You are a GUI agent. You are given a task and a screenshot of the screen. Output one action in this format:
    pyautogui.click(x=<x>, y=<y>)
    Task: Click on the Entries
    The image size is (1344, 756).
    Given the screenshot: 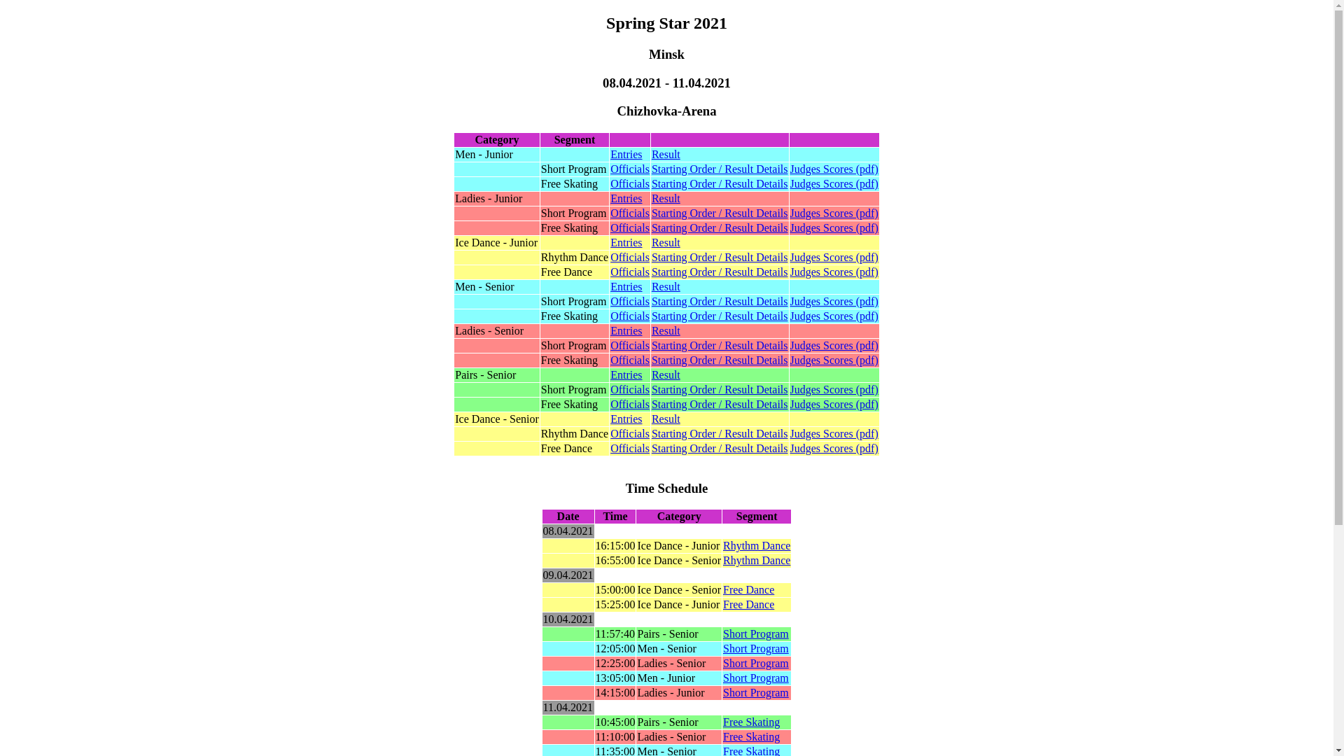 What is the action you would take?
    pyautogui.click(x=626, y=242)
    